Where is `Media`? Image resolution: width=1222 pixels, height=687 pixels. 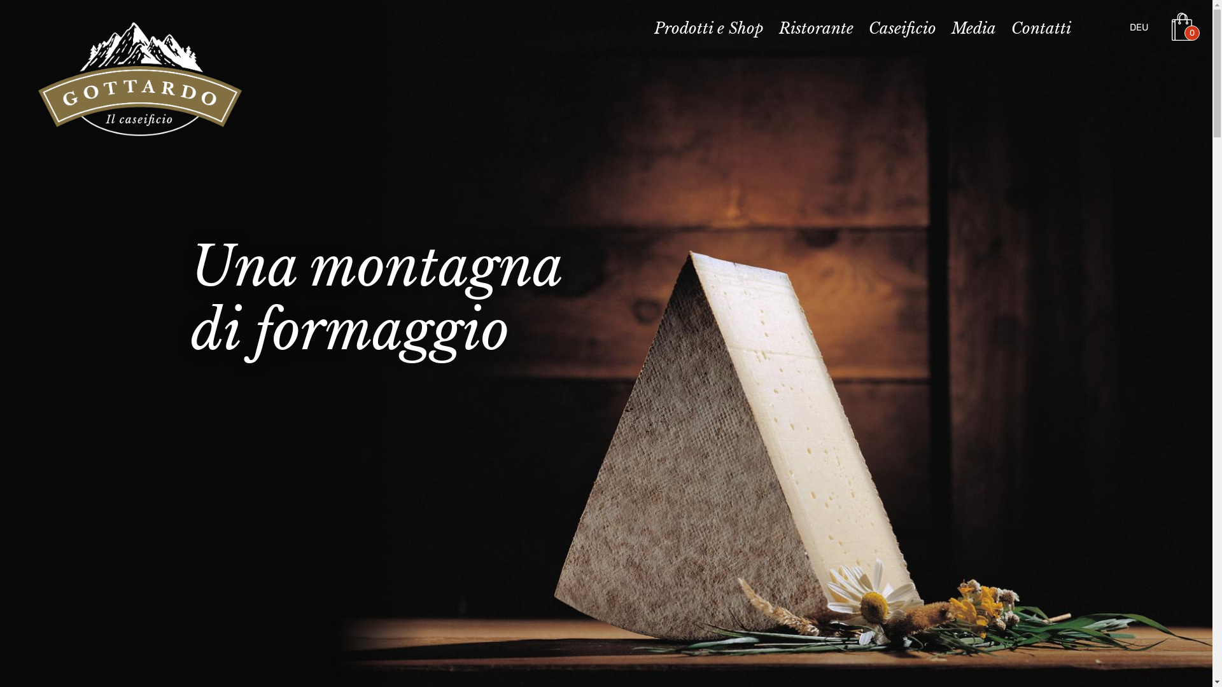
Media is located at coordinates (974, 30).